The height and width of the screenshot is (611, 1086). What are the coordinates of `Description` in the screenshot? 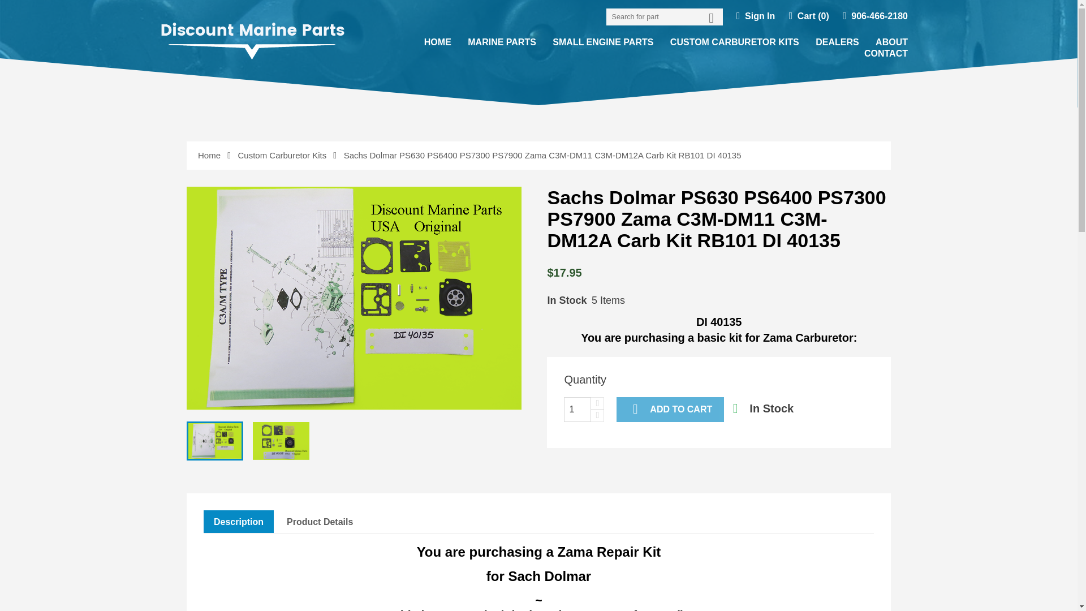 It's located at (239, 522).